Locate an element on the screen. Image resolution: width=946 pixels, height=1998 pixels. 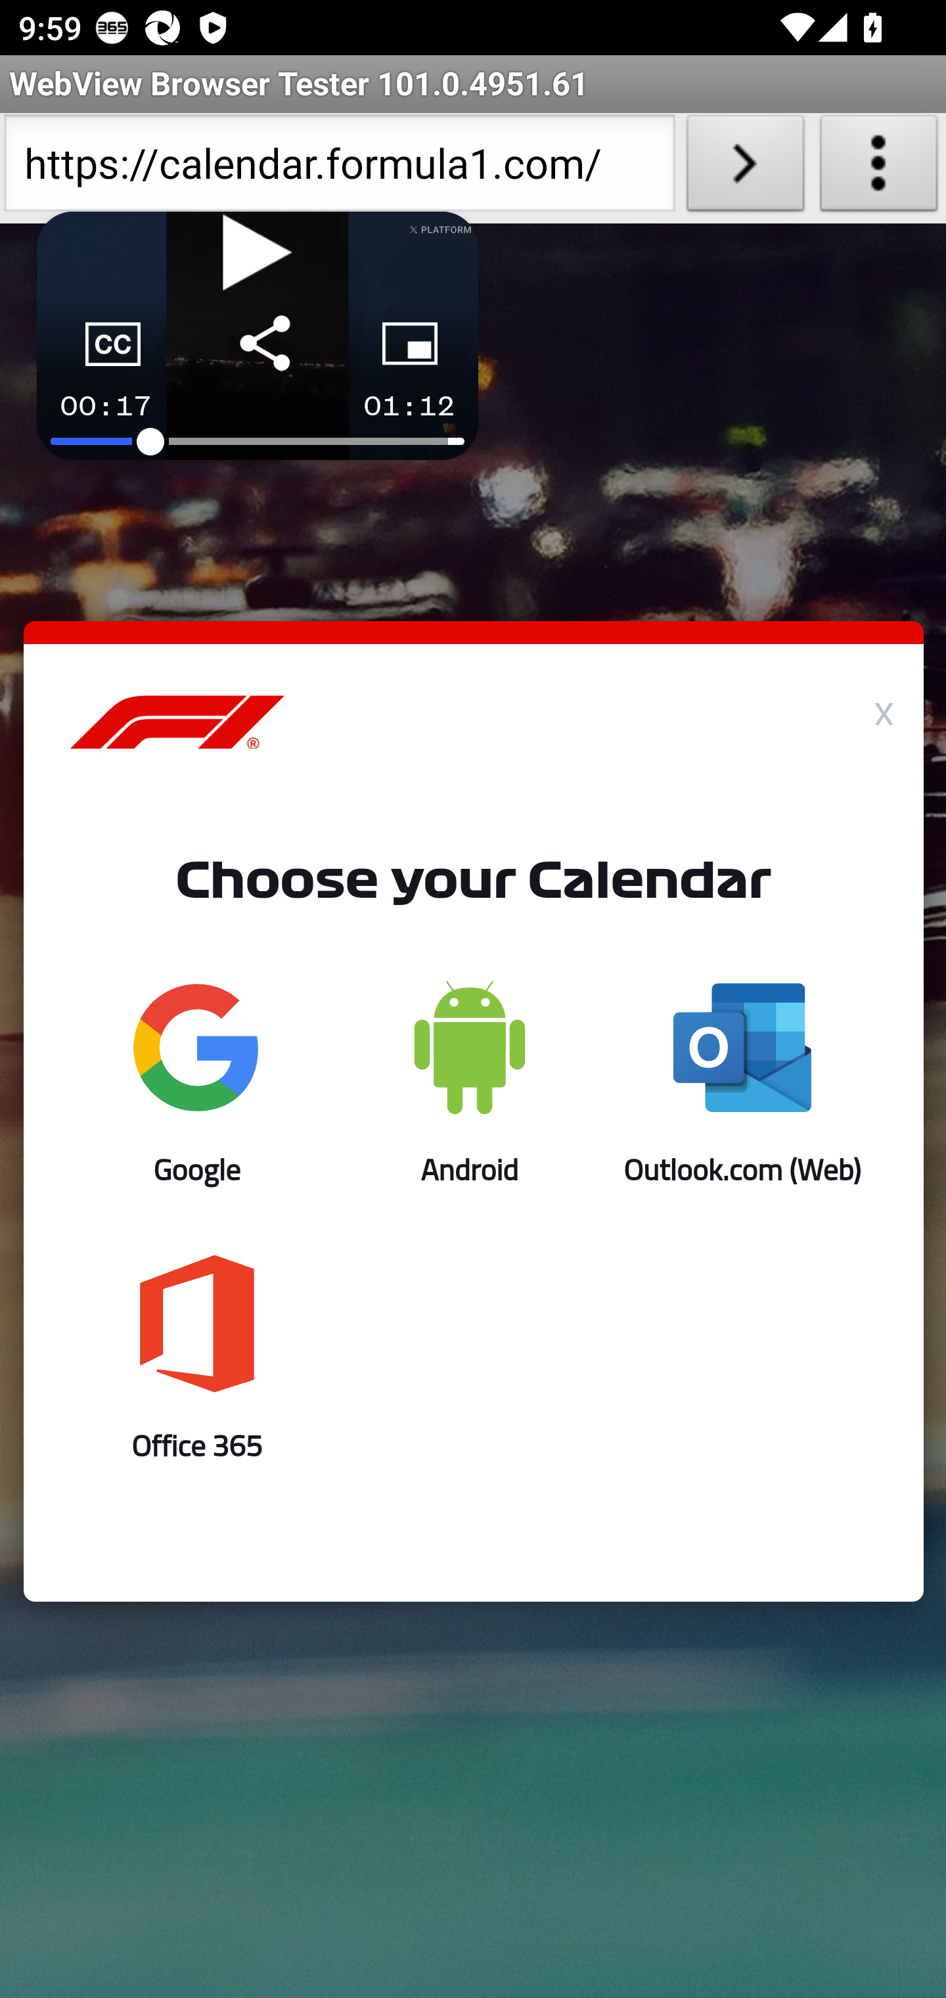
Android is located at coordinates (469, 1083).